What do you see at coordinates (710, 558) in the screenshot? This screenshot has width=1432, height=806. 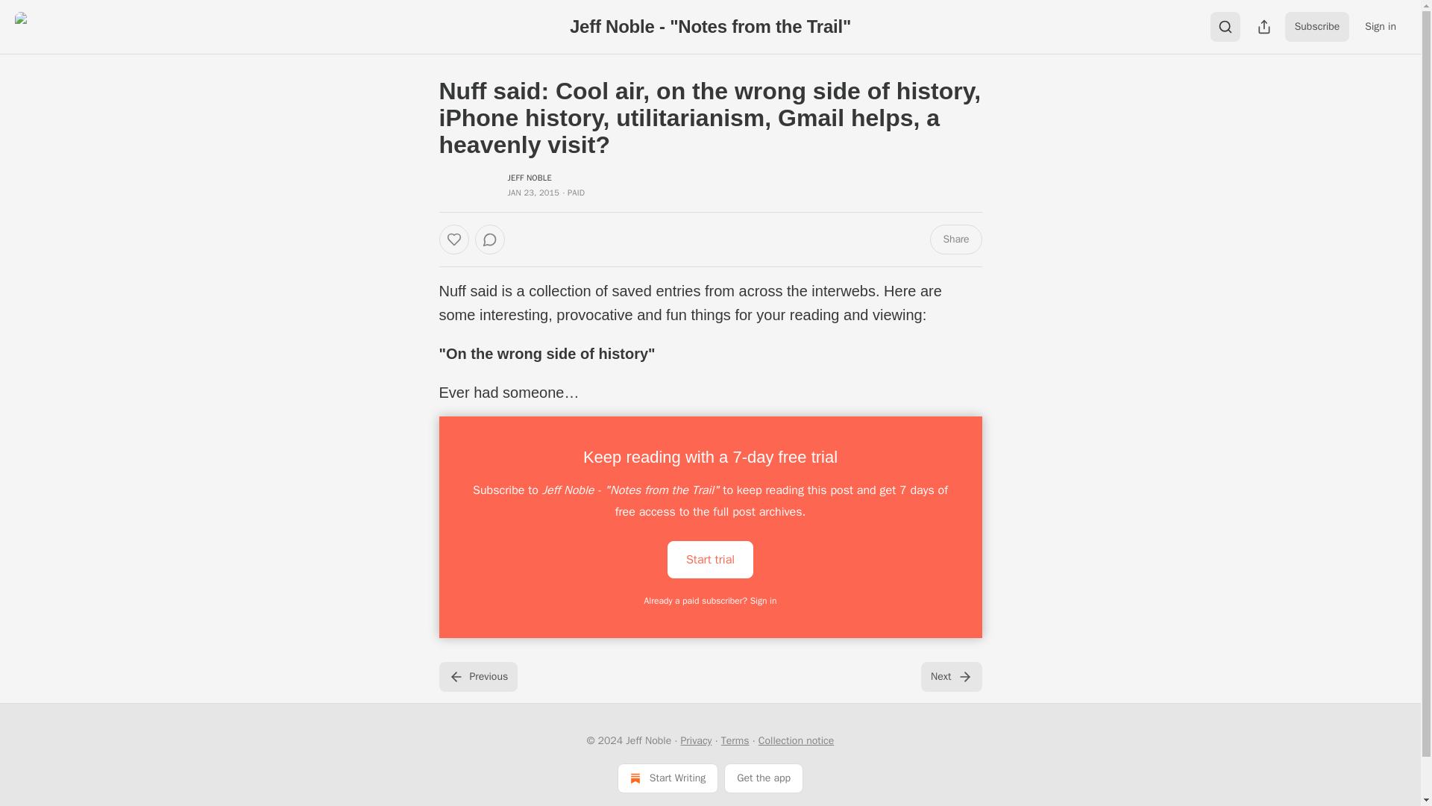 I see `Start trial` at bounding box center [710, 558].